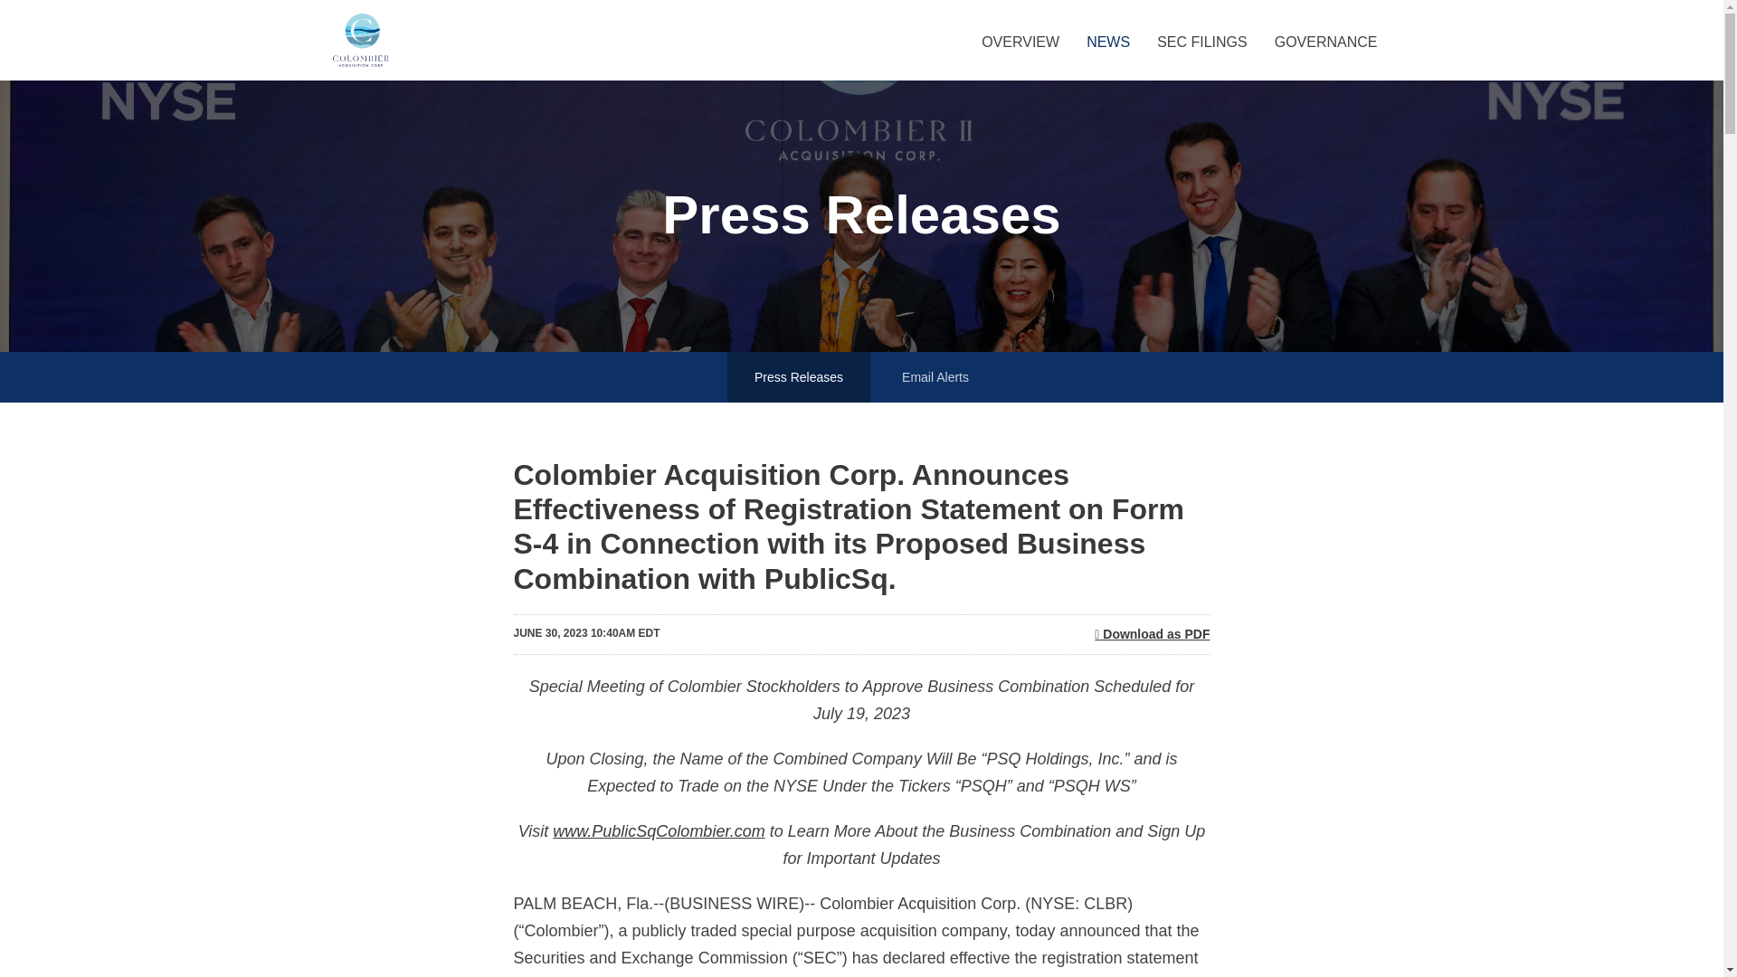  I want to click on www.PublicSqColombier.com, so click(658, 830).